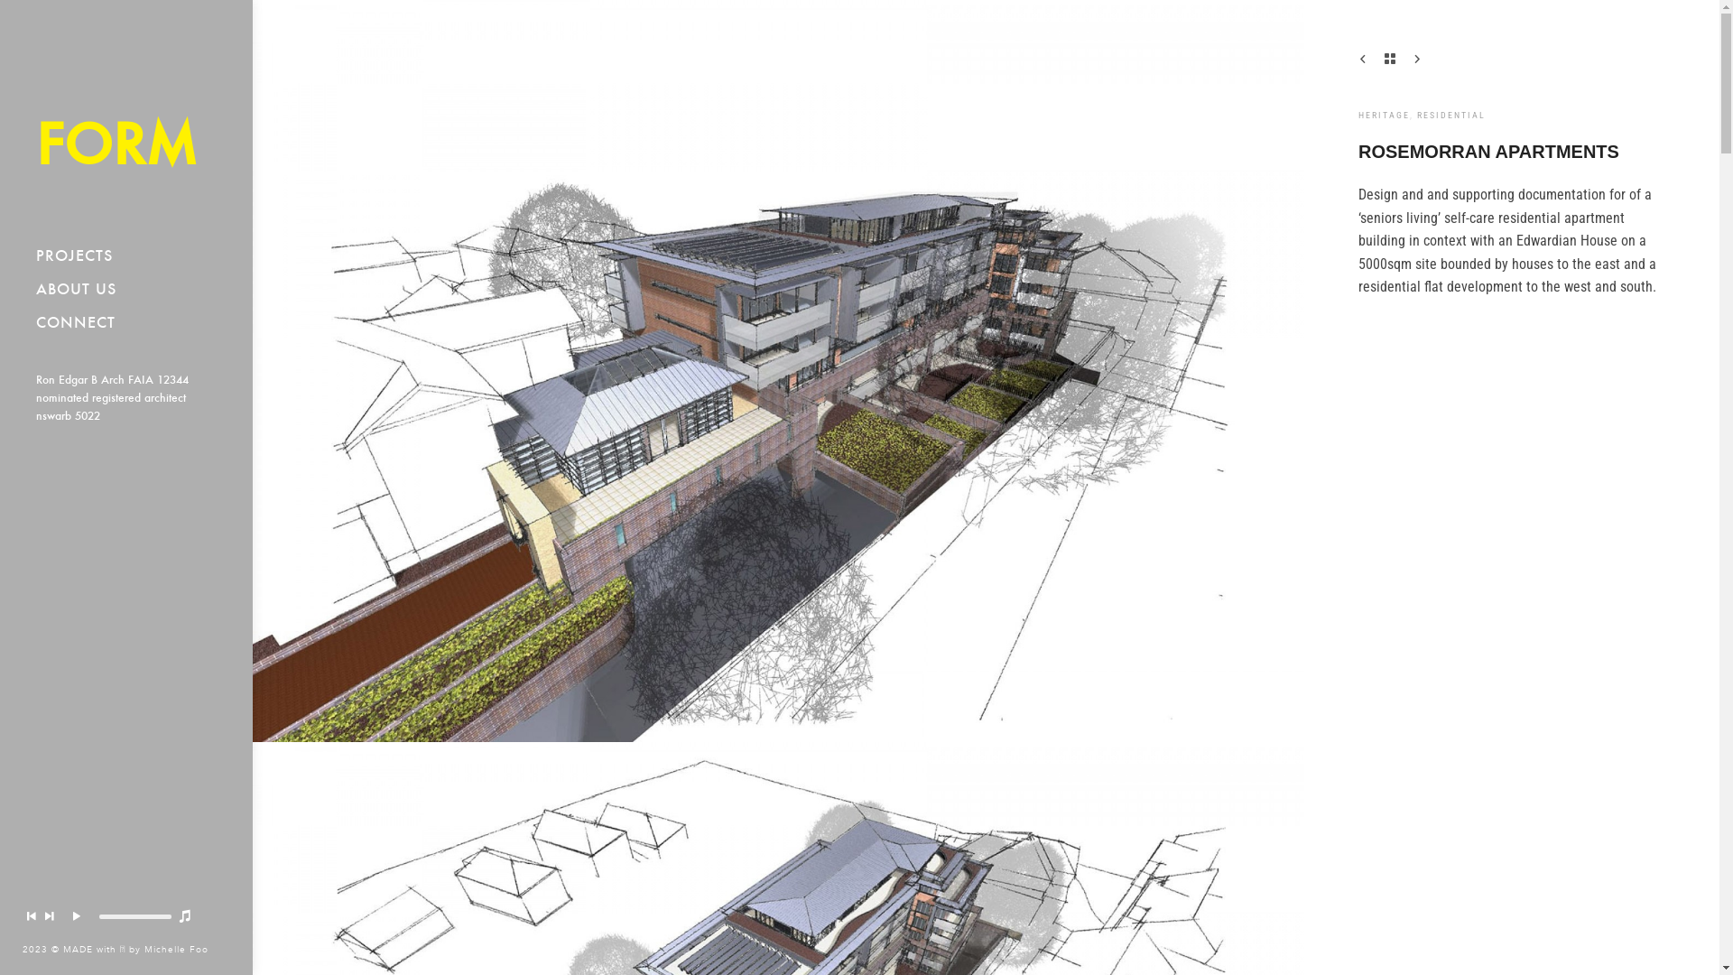  What do you see at coordinates (77, 916) in the screenshot?
I see `Play` at bounding box center [77, 916].